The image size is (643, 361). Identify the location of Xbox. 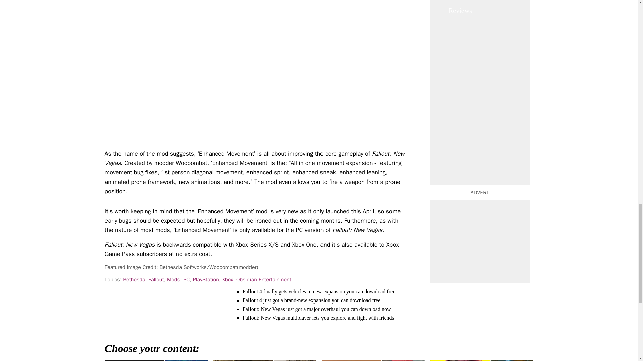
(227, 279).